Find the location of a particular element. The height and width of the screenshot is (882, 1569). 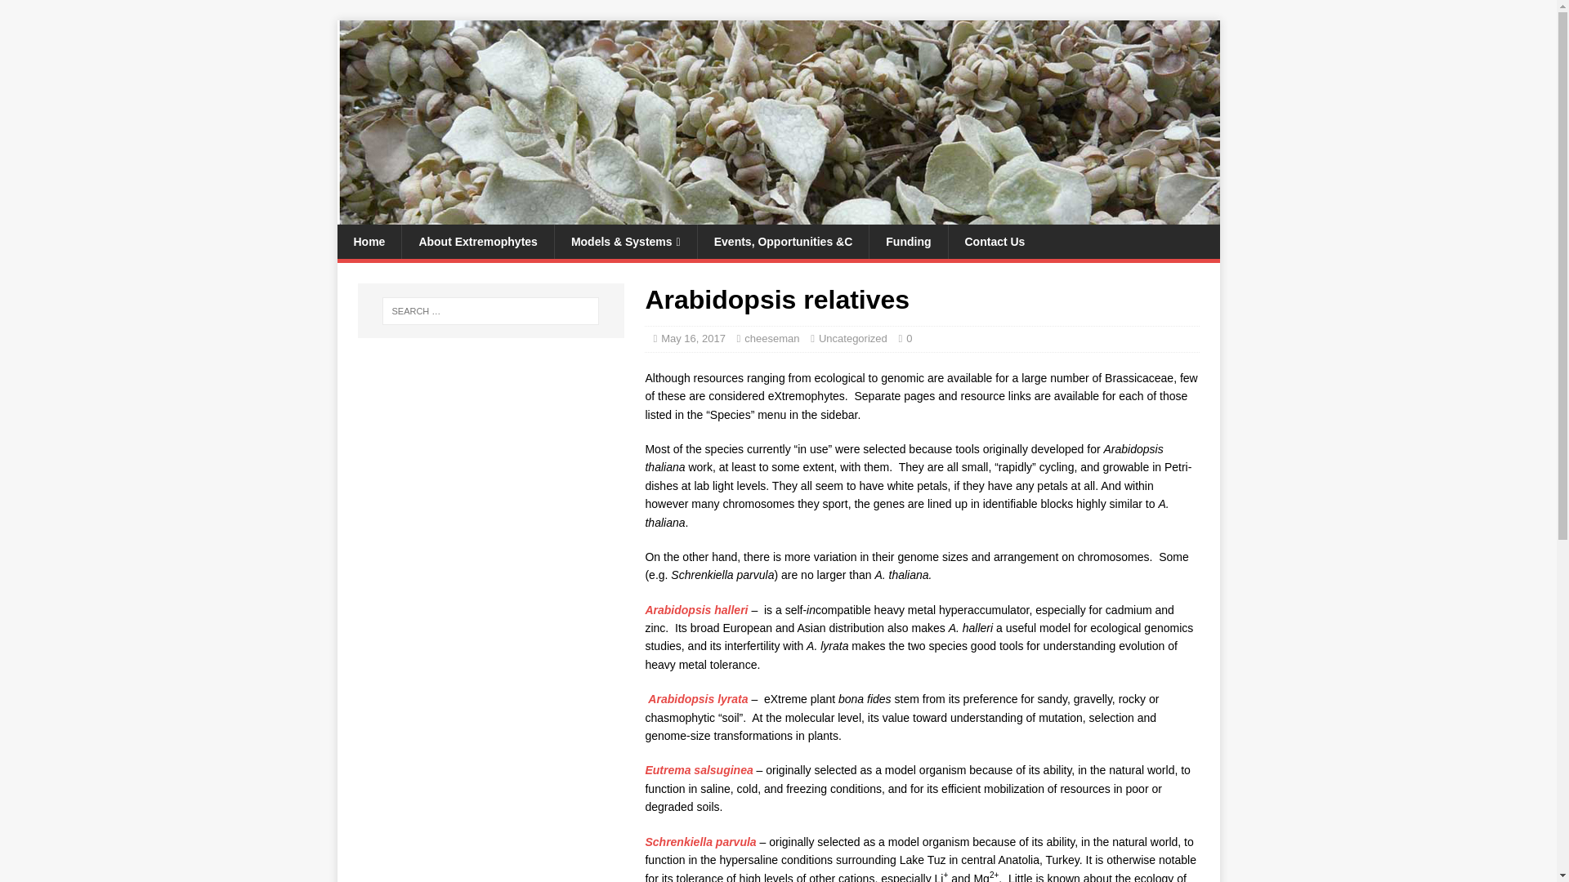

About Extremophytes is located at coordinates (477, 242).